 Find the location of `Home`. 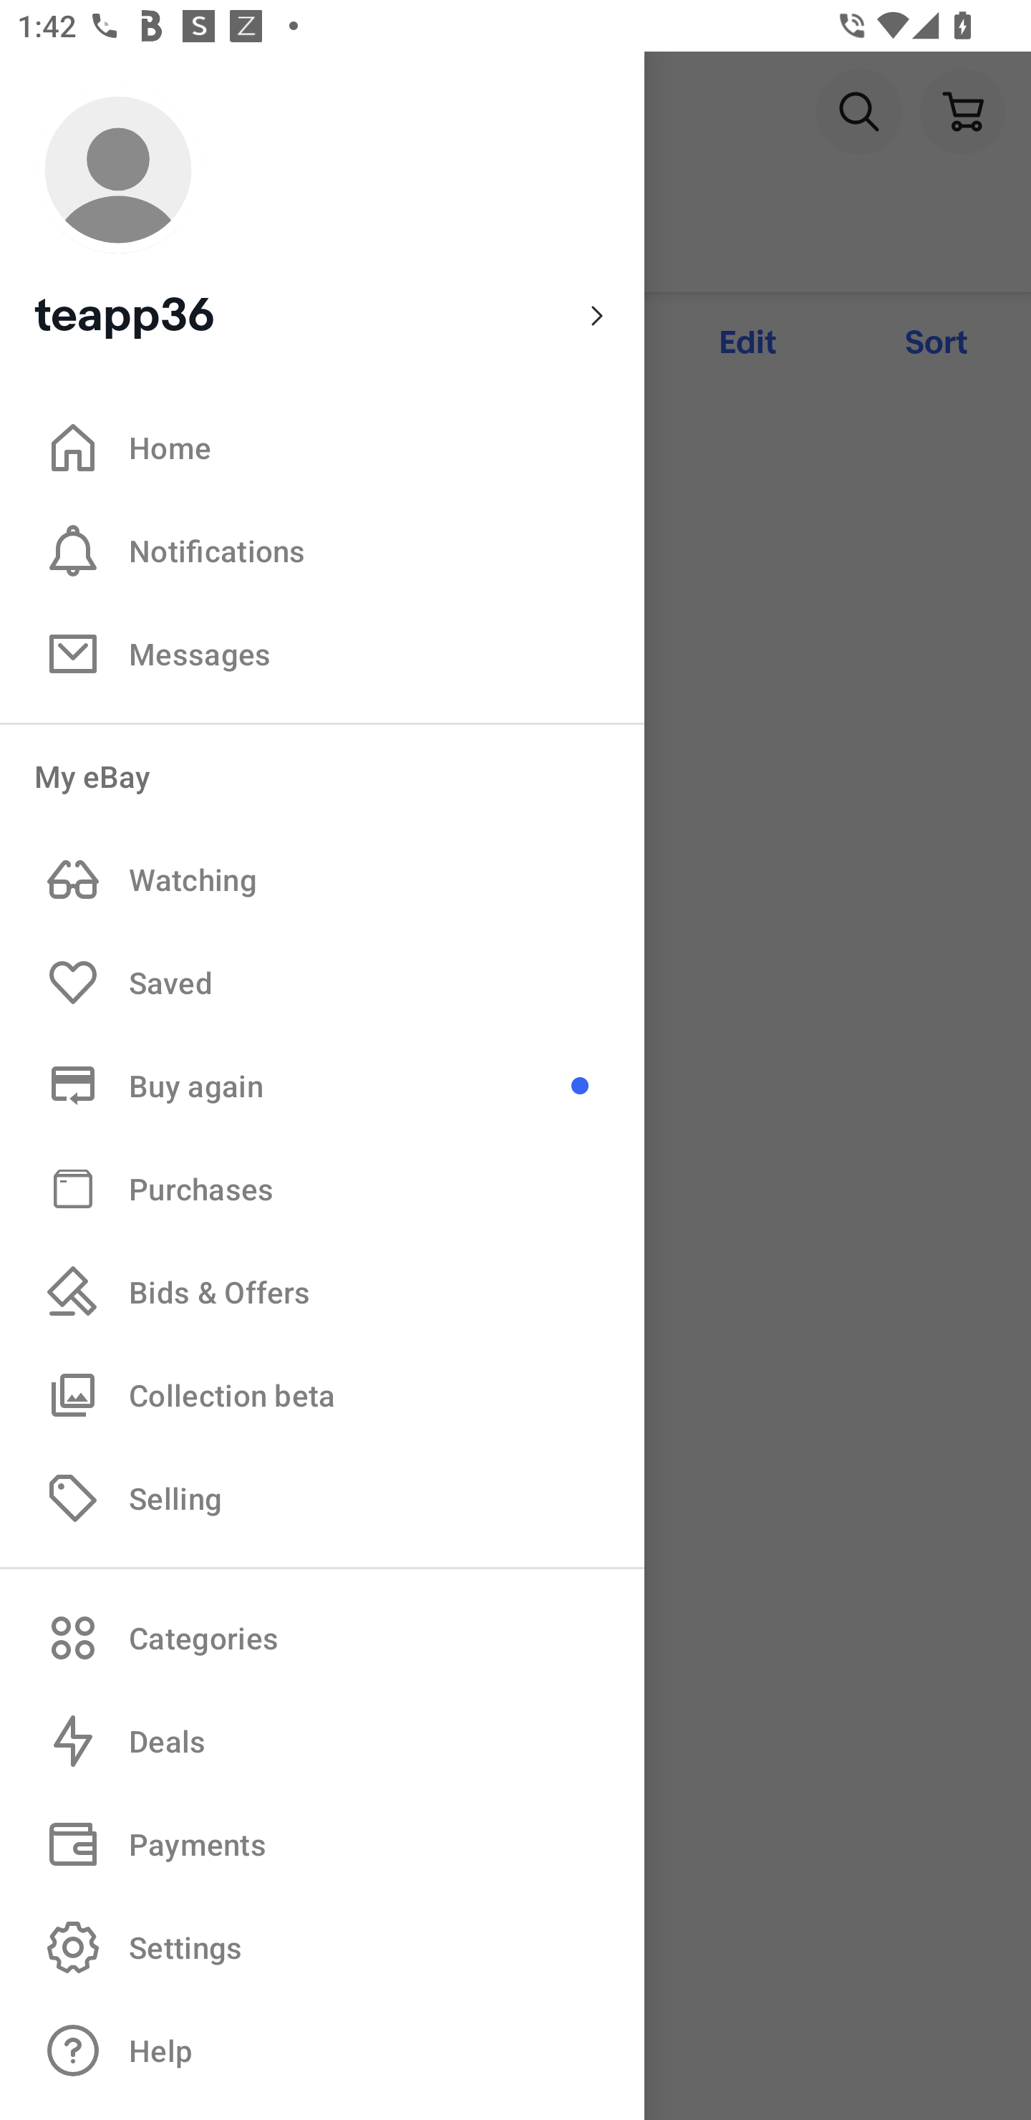

Home is located at coordinates (322, 447).